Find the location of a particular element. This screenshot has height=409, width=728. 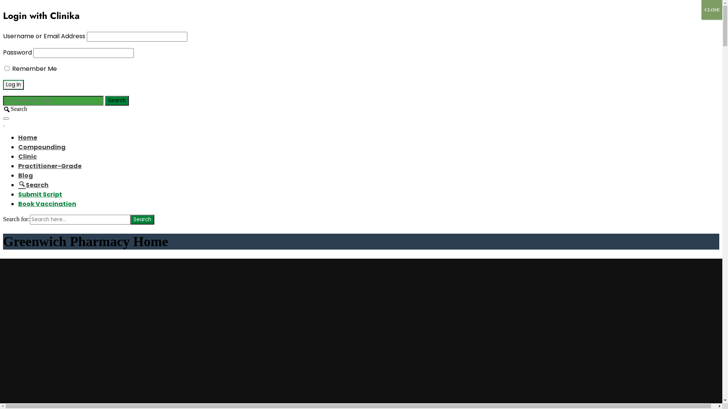

Blog is located at coordinates (26, 176).